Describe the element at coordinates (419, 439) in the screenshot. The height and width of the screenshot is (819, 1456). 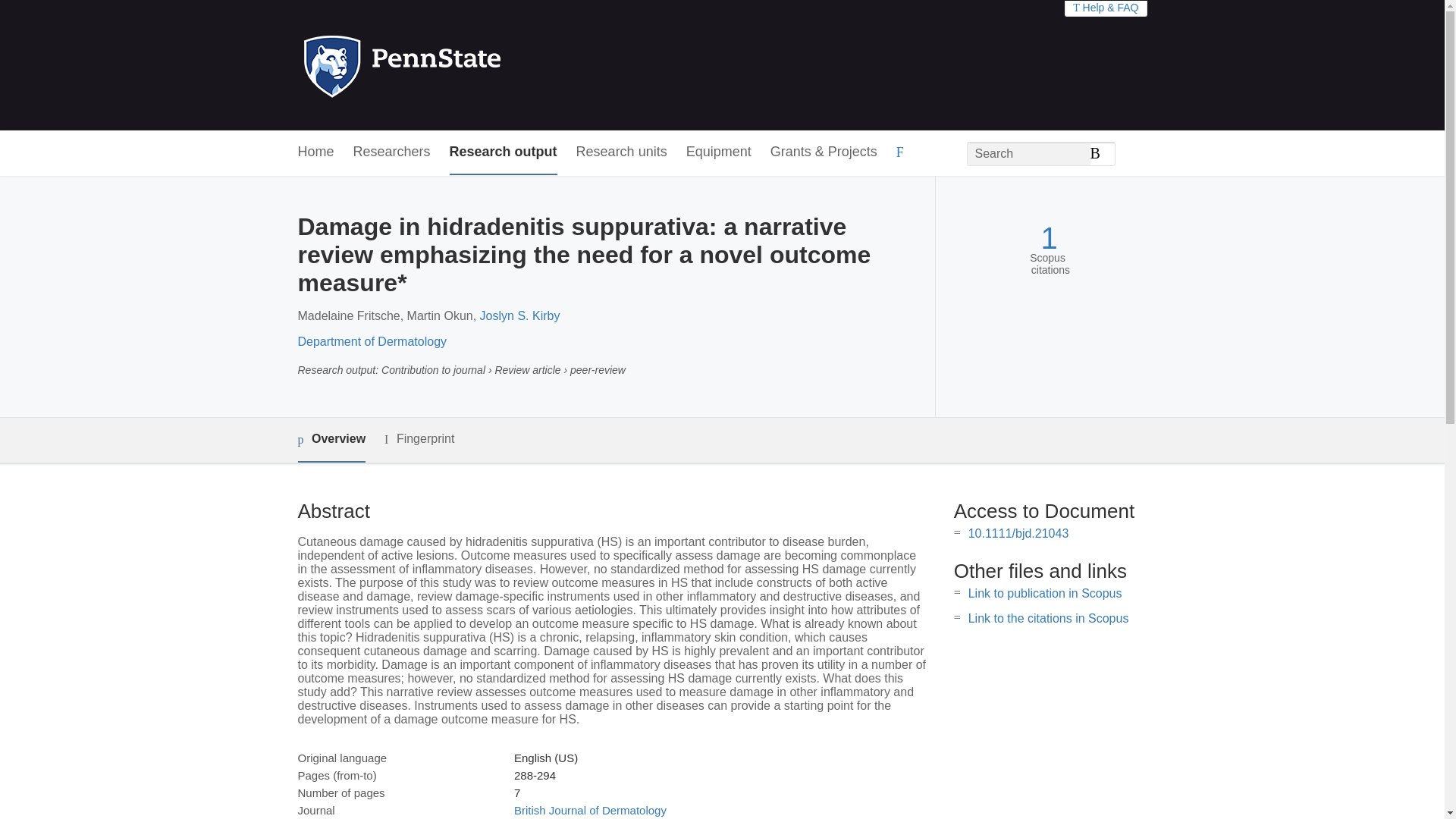
I see `Fingerprint` at that location.